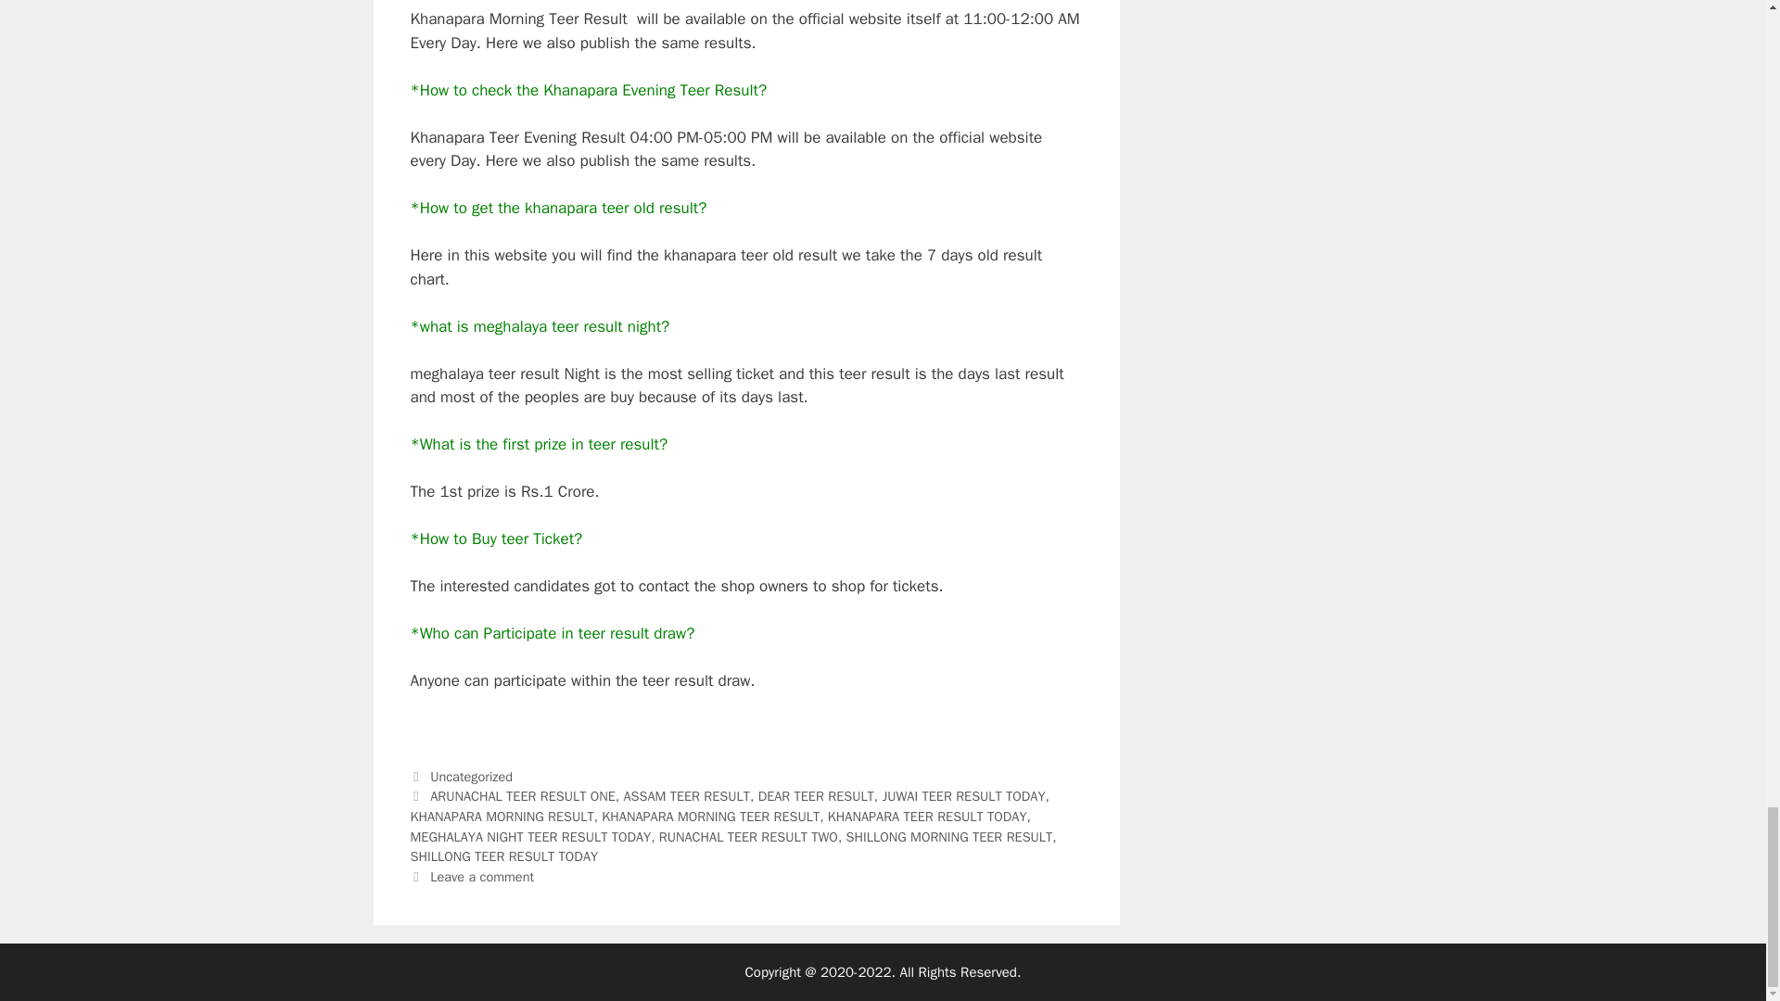 The width and height of the screenshot is (1780, 1001). Describe the element at coordinates (949, 836) in the screenshot. I see `SHILLONG MORNING TEER RESULT` at that location.